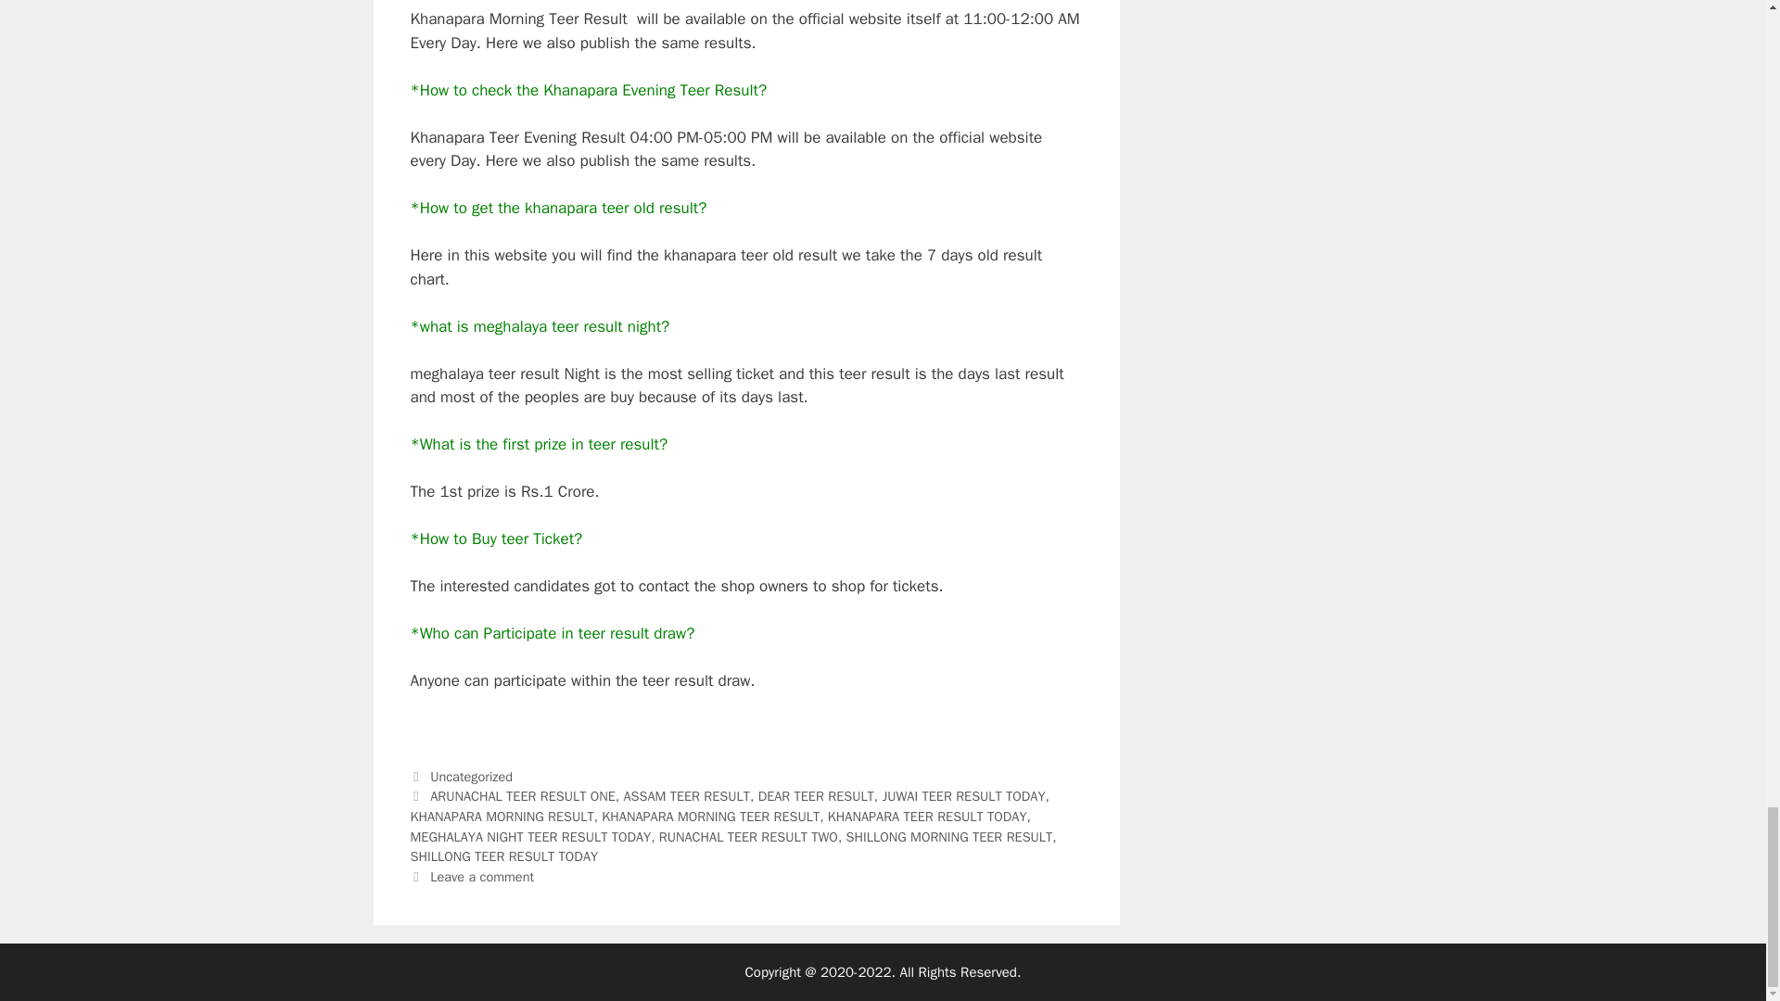 The width and height of the screenshot is (1780, 1001). Describe the element at coordinates (949, 836) in the screenshot. I see `SHILLONG MORNING TEER RESULT` at that location.